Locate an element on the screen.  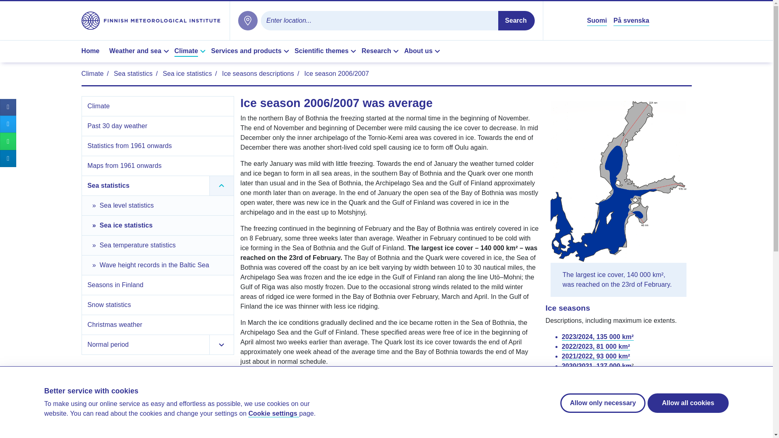
Ice seasons descriptions is located at coordinates (258, 73).